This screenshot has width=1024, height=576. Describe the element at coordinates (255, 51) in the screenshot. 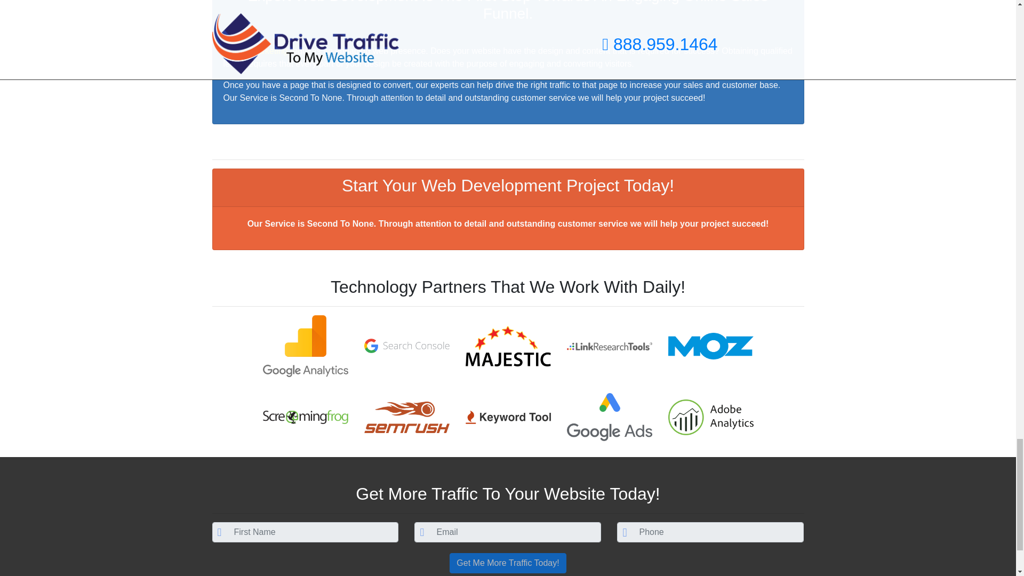

I see `Online Marketing` at that location.